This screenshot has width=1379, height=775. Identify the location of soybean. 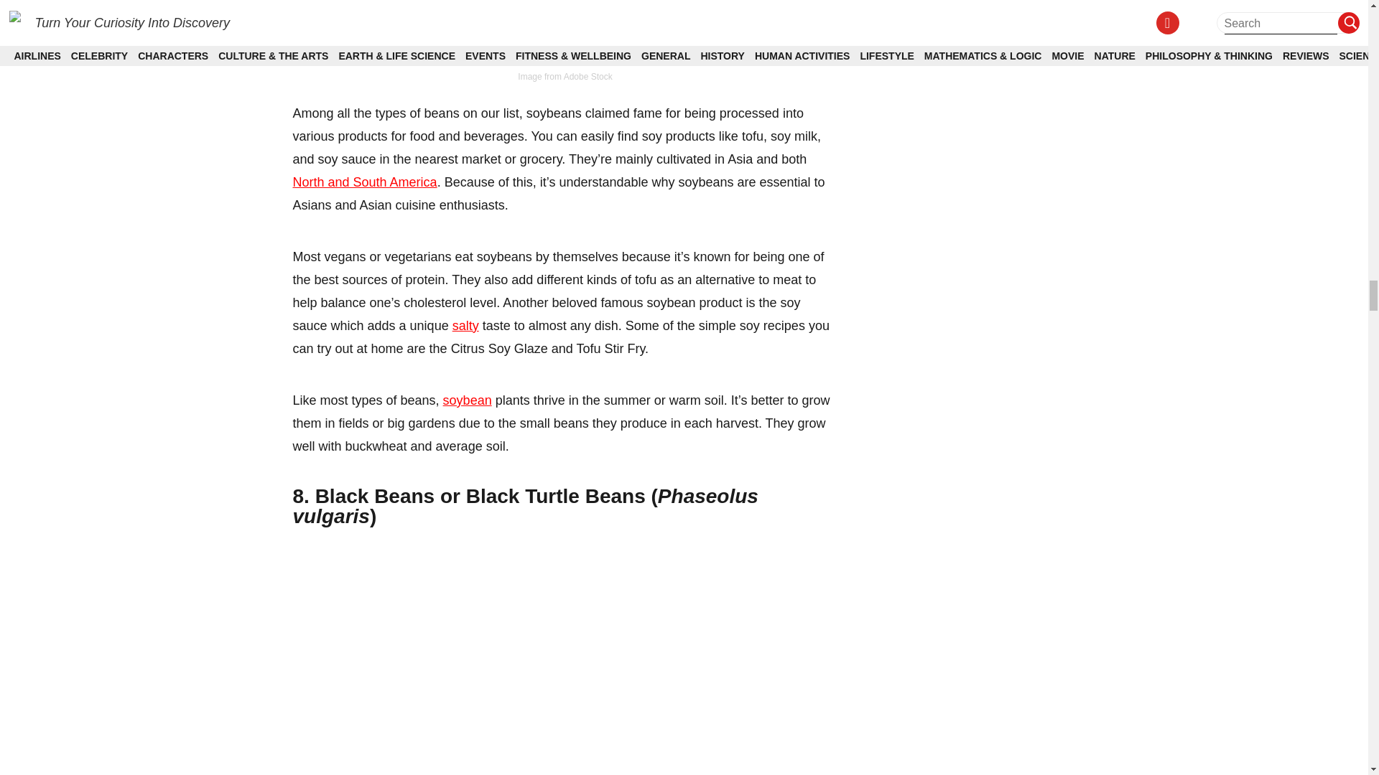
(467, 400).